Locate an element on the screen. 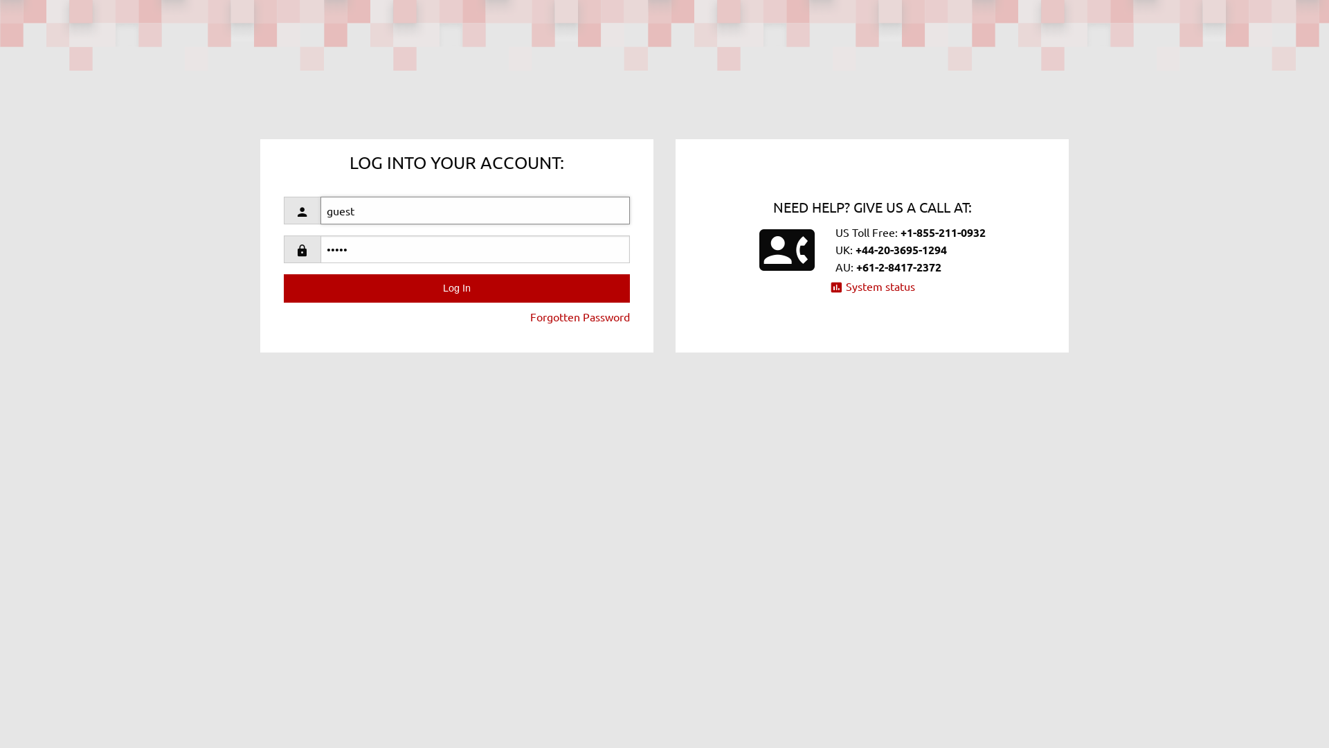 The image size is (1329, 748). System status is located at coordinates (872, 286).